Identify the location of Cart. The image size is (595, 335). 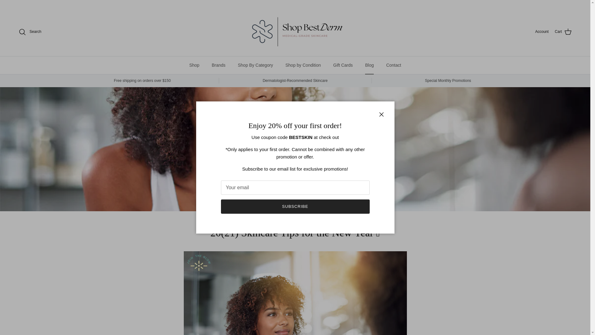
(563, 32).